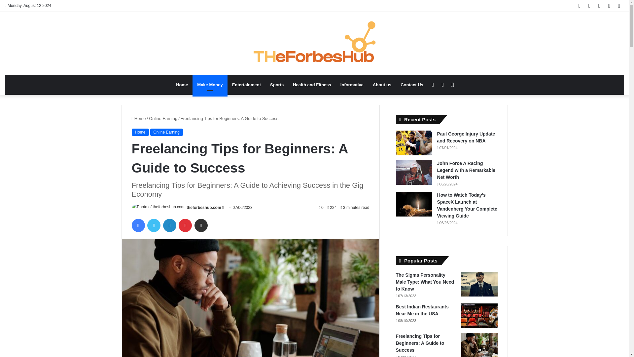  Describe the element at coordinates (154, 225) in the screenshot. I see `Twitter` at that location.